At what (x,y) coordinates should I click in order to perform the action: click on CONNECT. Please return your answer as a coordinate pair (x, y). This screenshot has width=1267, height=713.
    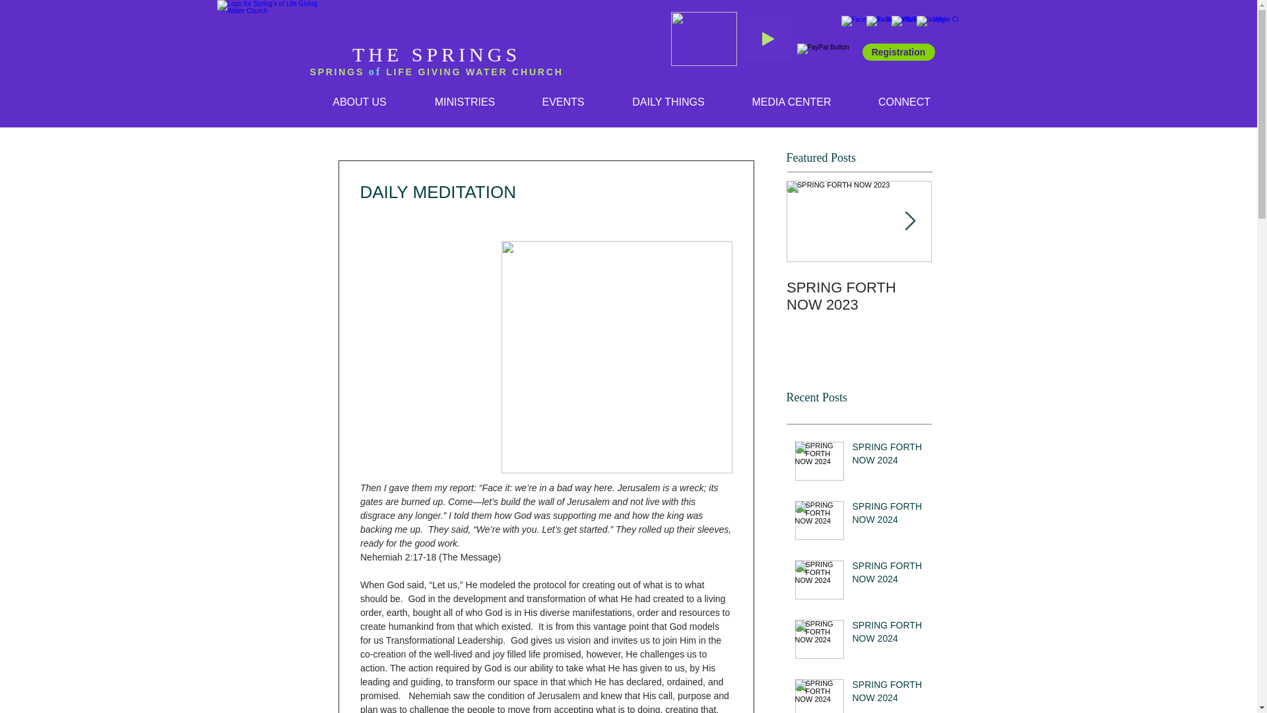
    Looking at the image, I should click on (904, 102).